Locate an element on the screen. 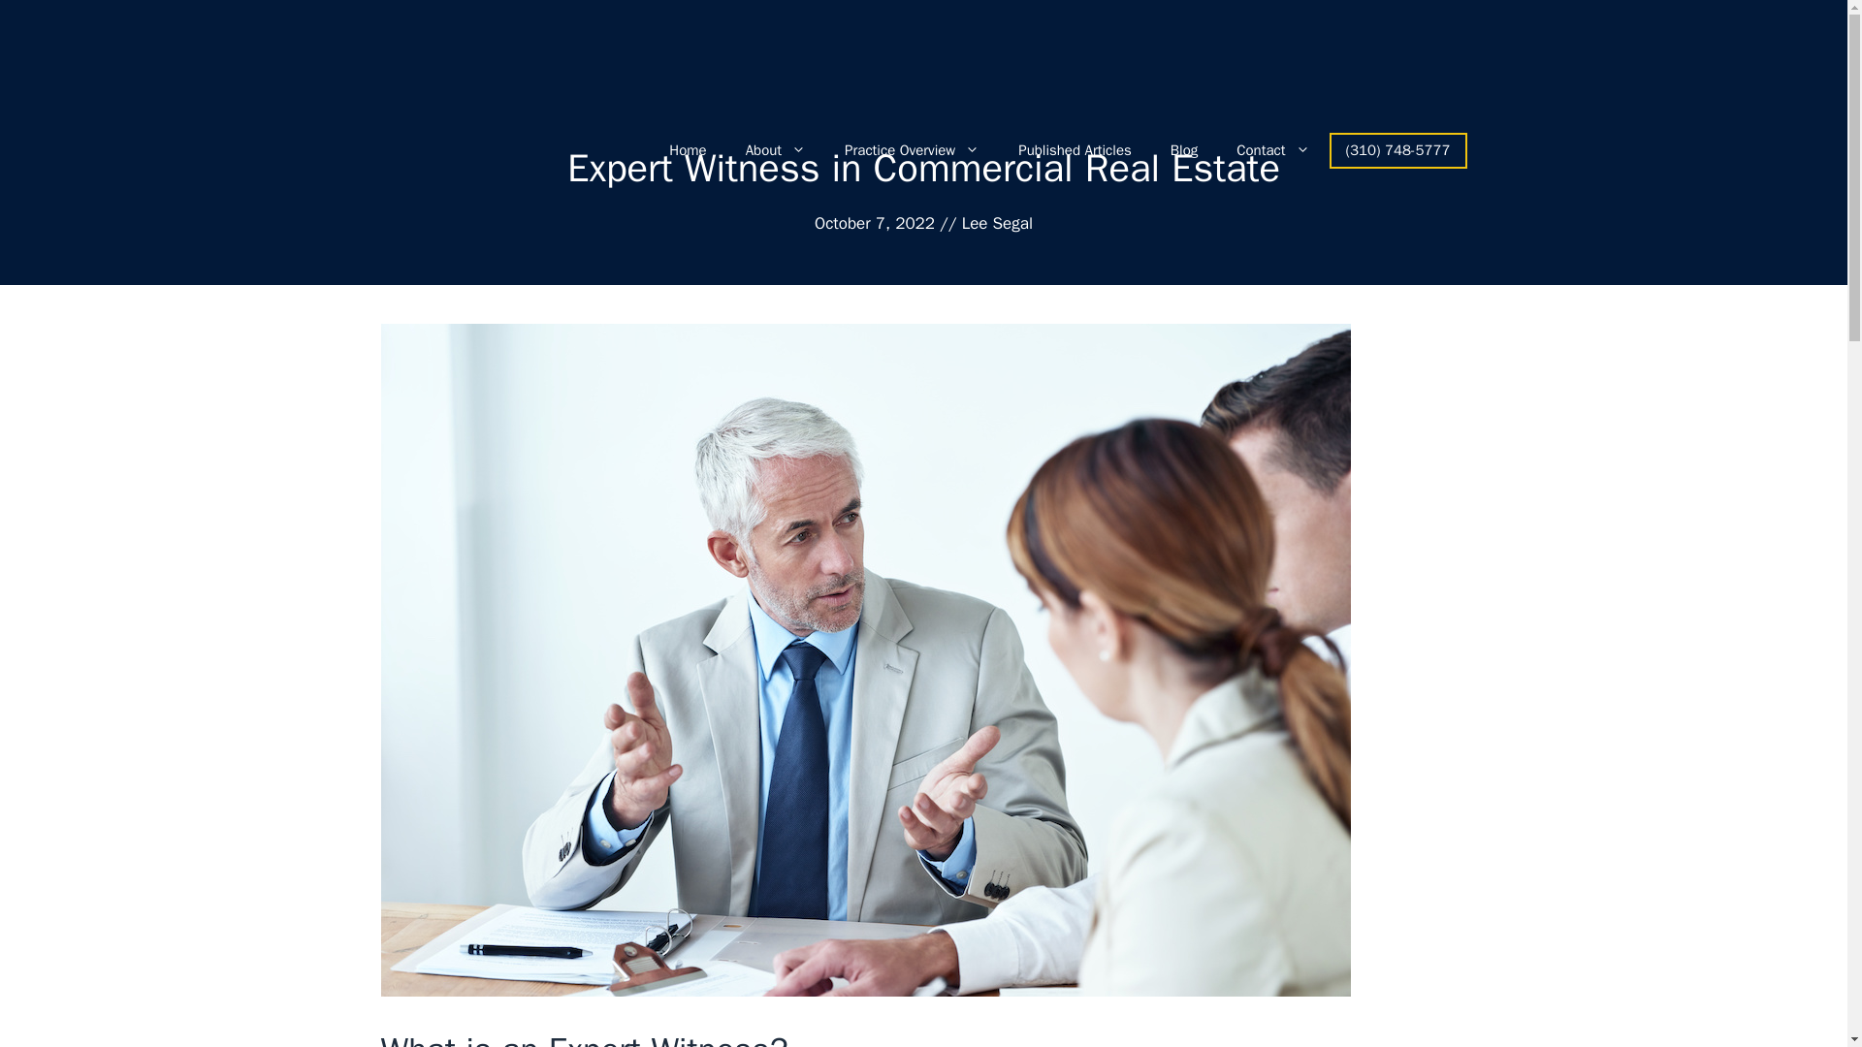 The height and width of the screenshot is (1047, 1862). Contact is located at coordinates (1272, 149).